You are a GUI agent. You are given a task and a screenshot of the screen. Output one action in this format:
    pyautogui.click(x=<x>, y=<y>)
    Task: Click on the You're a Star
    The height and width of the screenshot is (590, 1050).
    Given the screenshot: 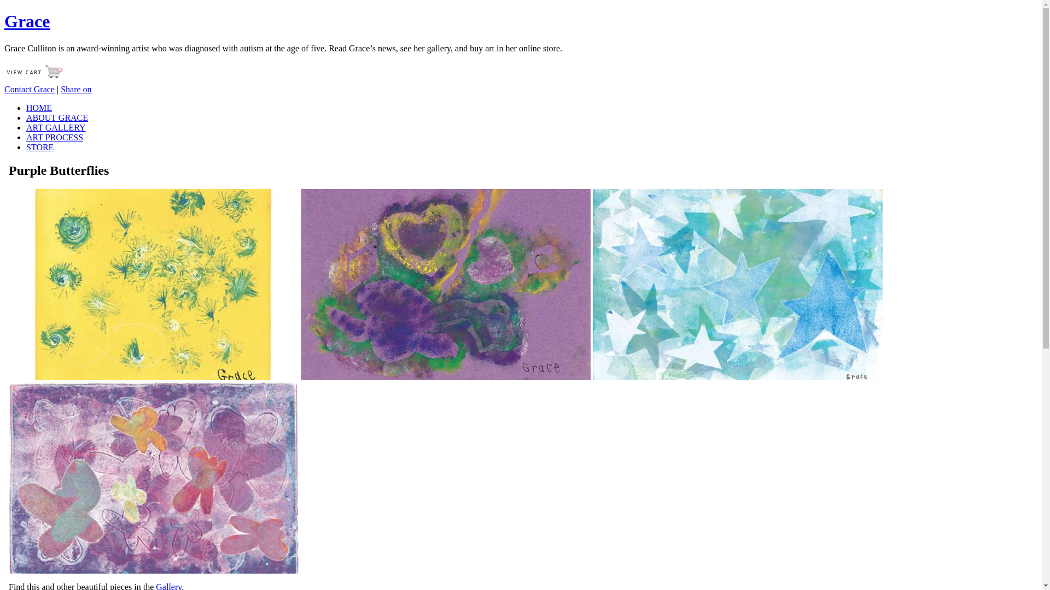 What is the action you would take?
    pyautogui.click(x=738, y=285)
    